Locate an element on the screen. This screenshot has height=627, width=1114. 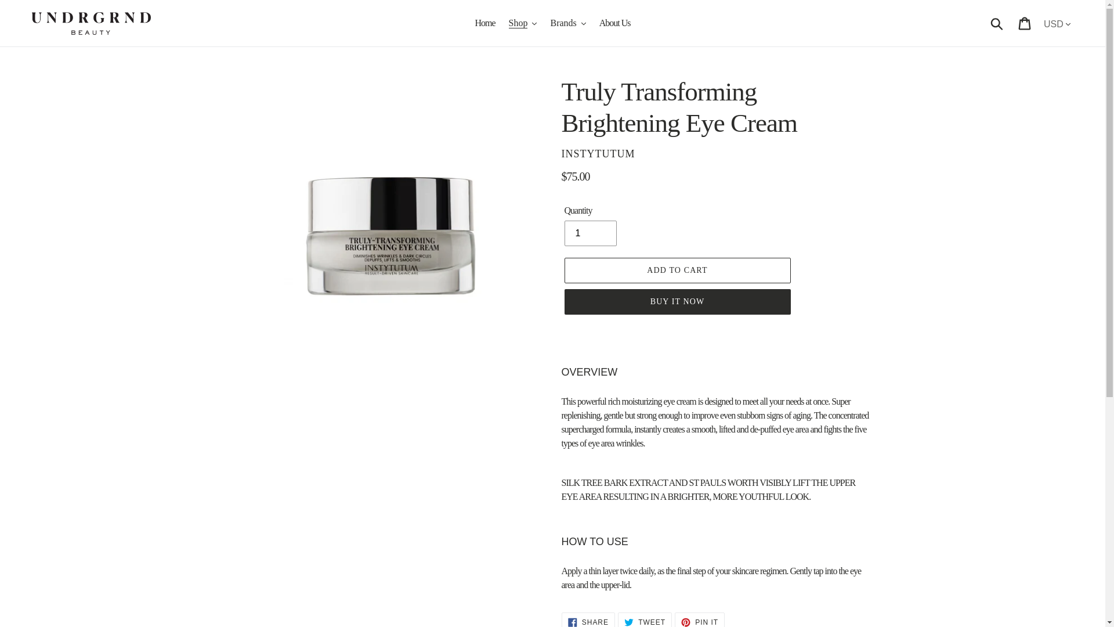
About Us is located at coordinates (615, 23).